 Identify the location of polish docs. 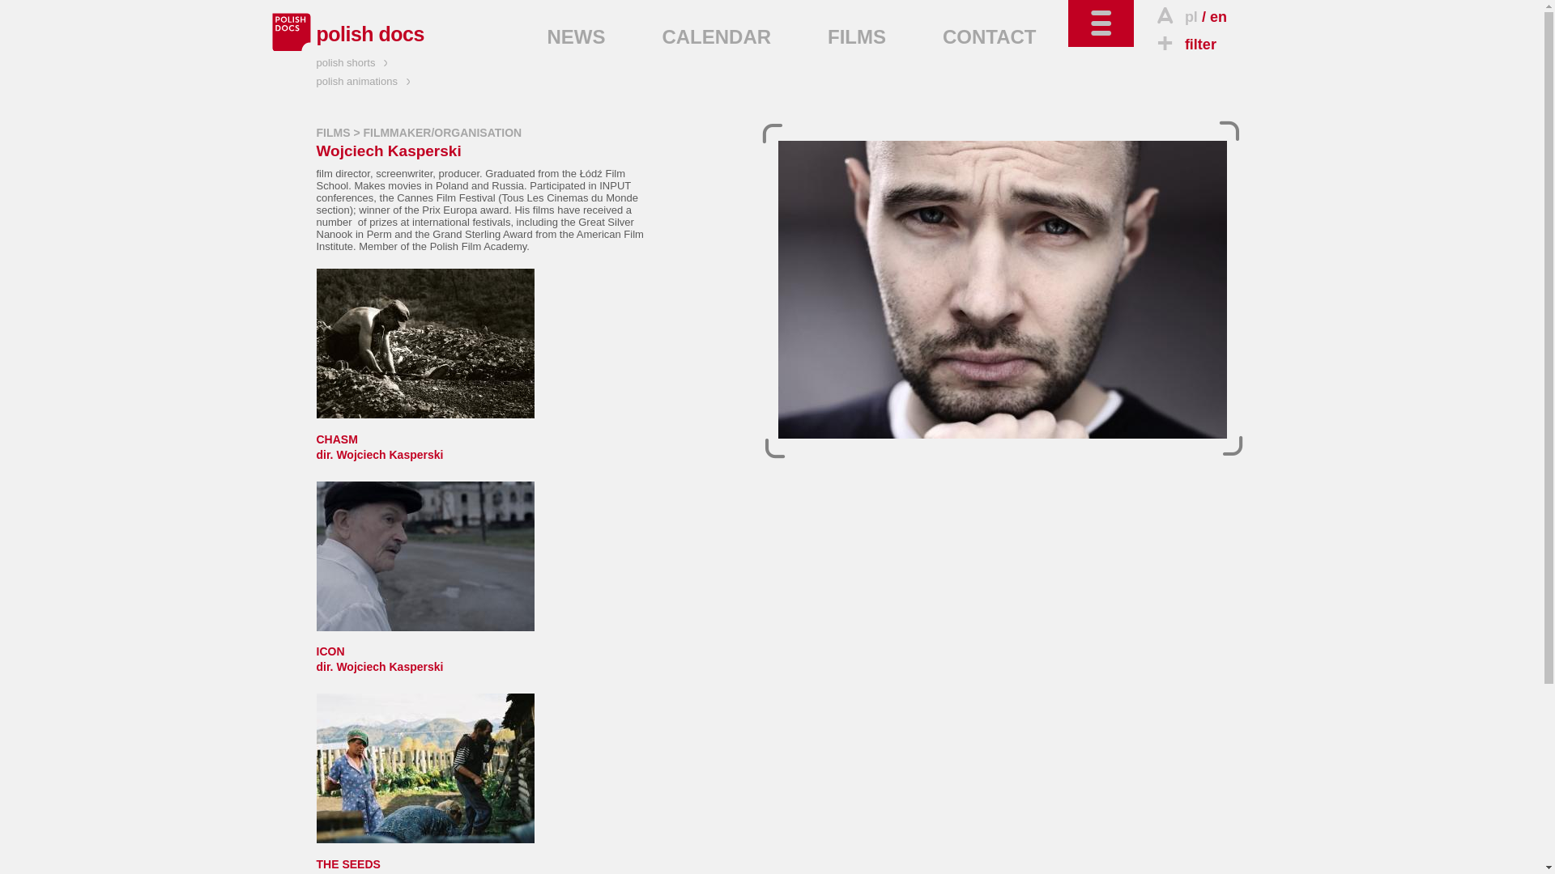
(364, 81).